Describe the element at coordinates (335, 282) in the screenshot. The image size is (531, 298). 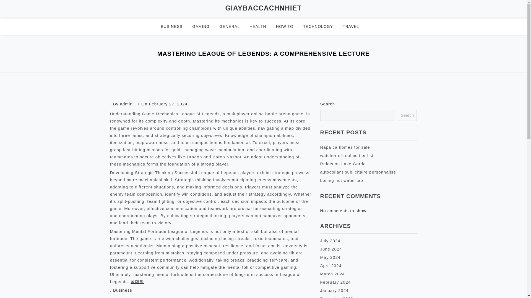
I see `February 2024` at that location.